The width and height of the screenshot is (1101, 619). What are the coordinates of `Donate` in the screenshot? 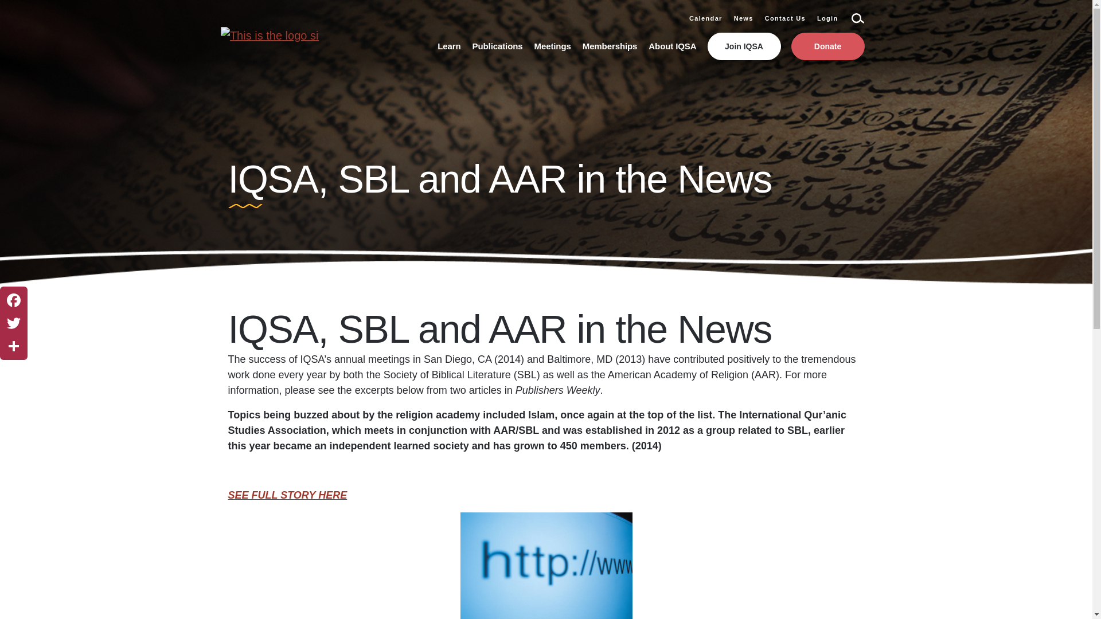 It's located at (828, 46).